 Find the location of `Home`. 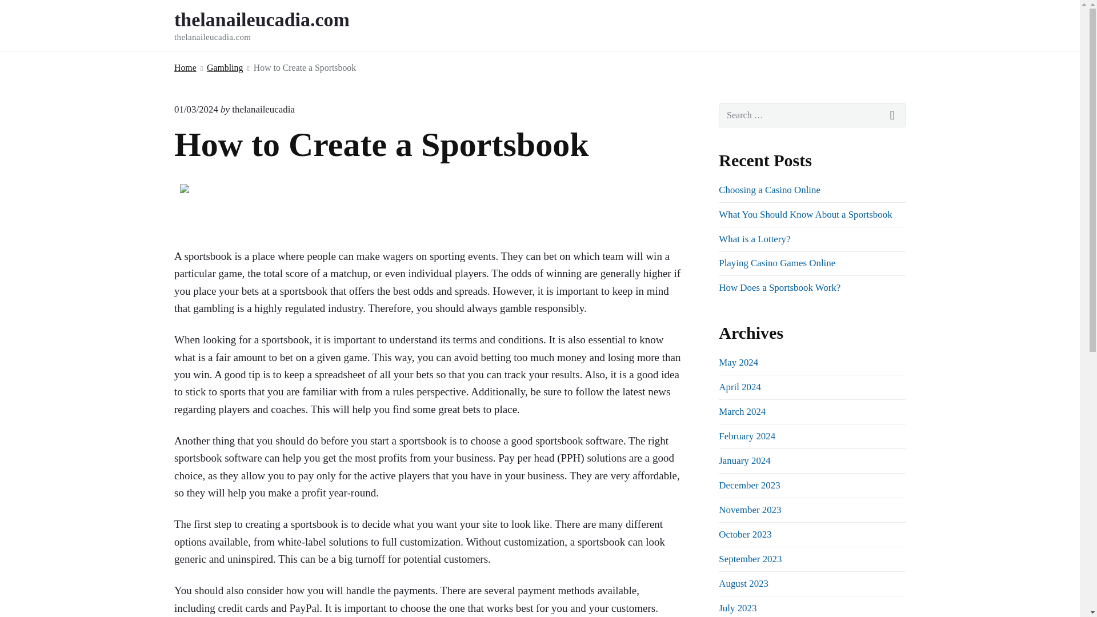

Home is located at coordinates (776, 263).